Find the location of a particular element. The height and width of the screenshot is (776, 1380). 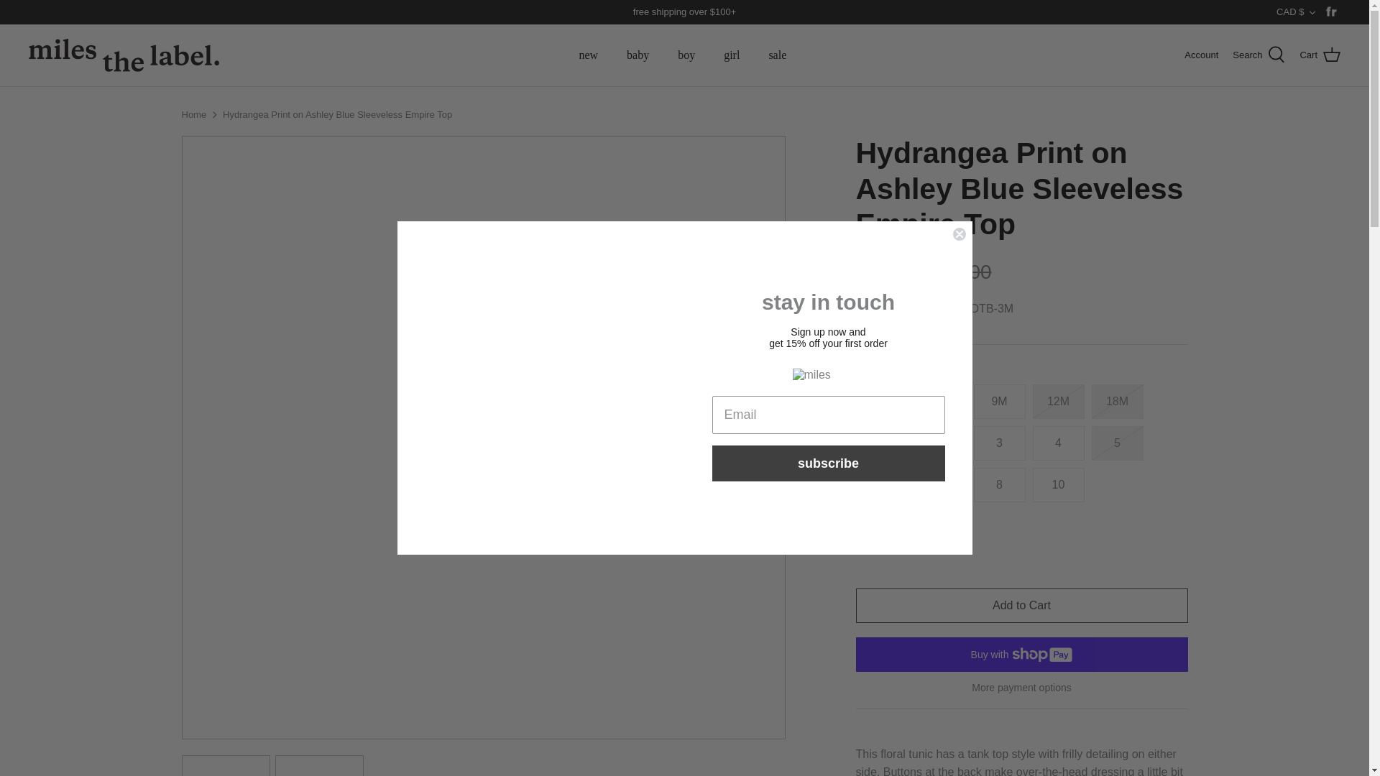

new is located at coordinates (588, 55).